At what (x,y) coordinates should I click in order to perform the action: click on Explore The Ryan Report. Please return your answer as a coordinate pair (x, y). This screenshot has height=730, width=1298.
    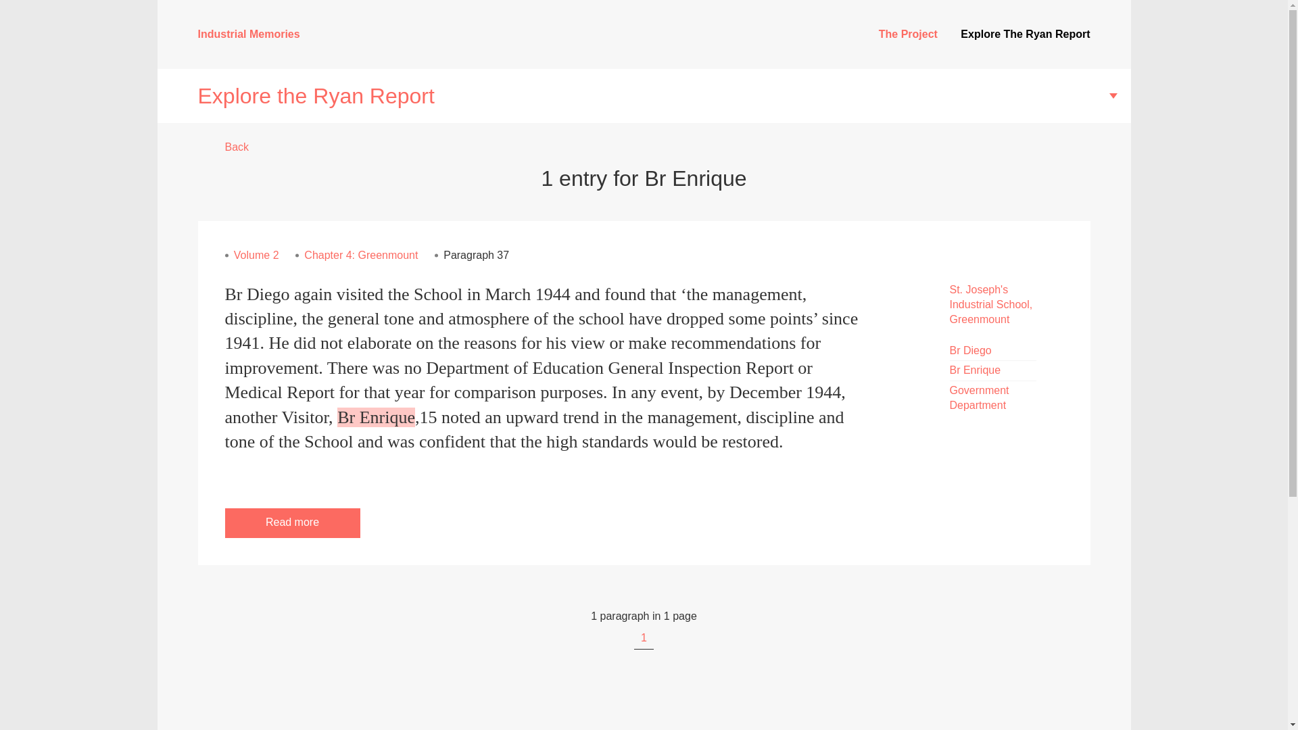
    Looking at the image, I should click on (1025, 34).